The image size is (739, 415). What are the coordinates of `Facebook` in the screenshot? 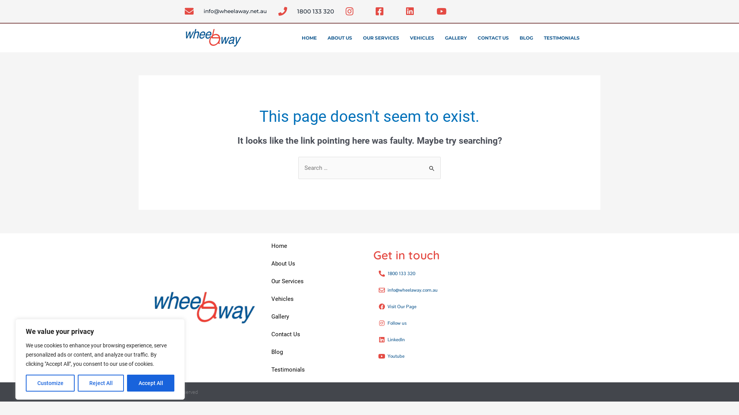 It's located at (532, 10).